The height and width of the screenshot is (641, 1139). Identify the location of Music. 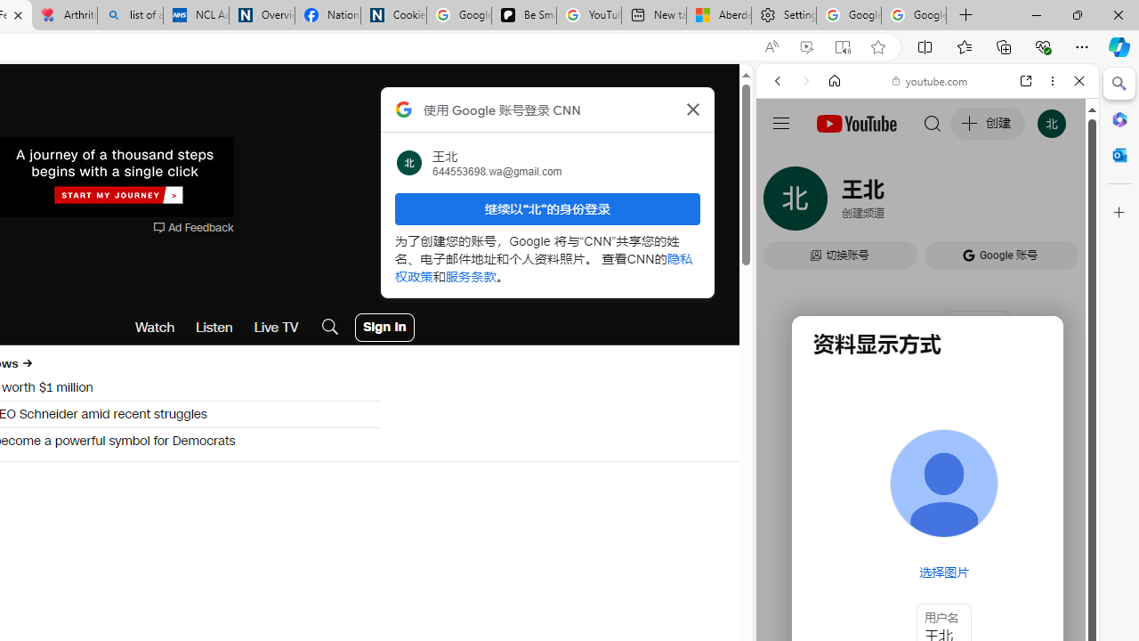
(927, 484).